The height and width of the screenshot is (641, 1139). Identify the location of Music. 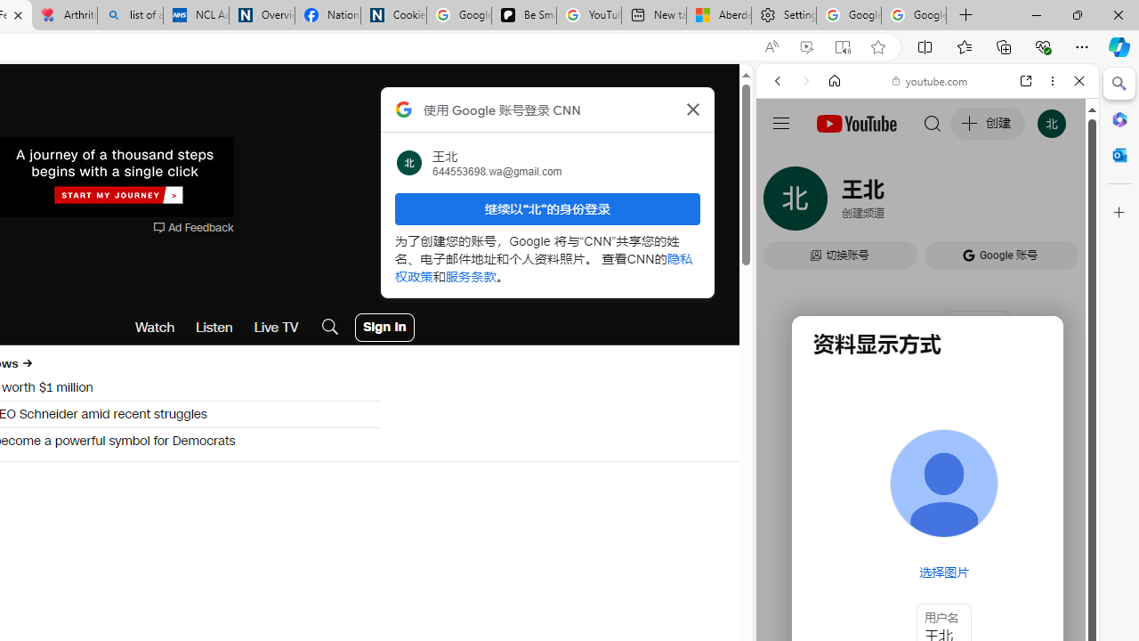
(927, 484).